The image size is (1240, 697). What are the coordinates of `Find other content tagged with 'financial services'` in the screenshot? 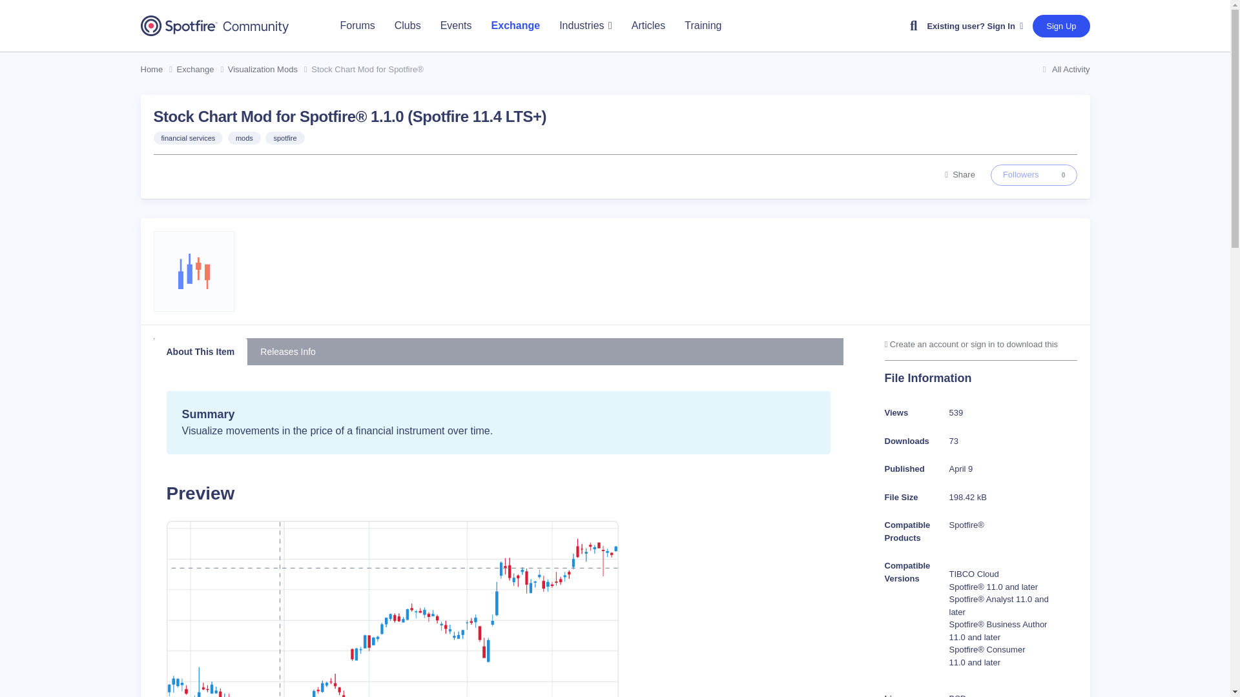 It's located at (189, 138).